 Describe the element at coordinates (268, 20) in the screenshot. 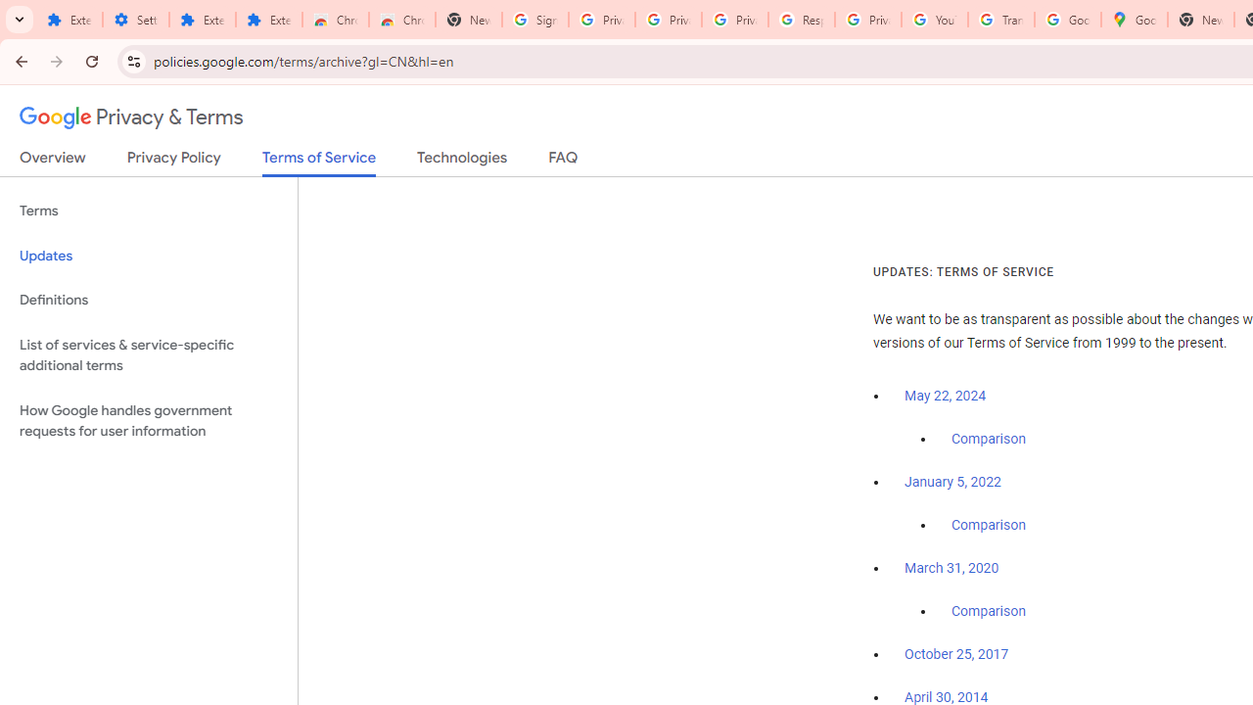

I see `Extensions` at that location.